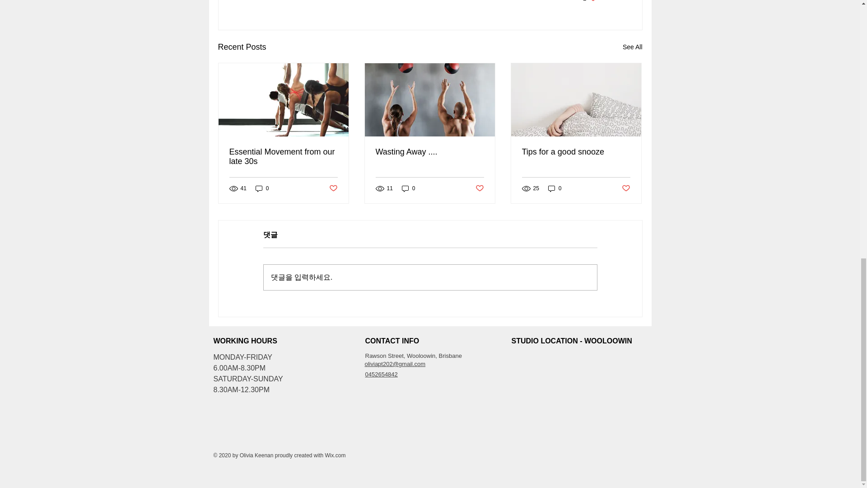 The image size is (867, 488). I want to click on See All, so click(632, 47).